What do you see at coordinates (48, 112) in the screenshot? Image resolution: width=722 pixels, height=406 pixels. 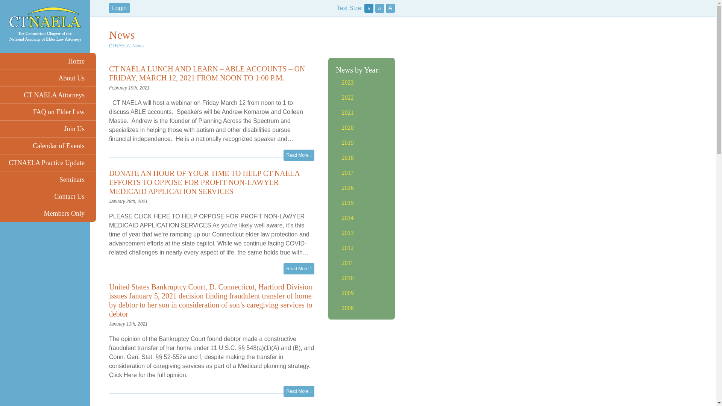 I see `FAQ on Elder Law` at bounding box center [48, 112].